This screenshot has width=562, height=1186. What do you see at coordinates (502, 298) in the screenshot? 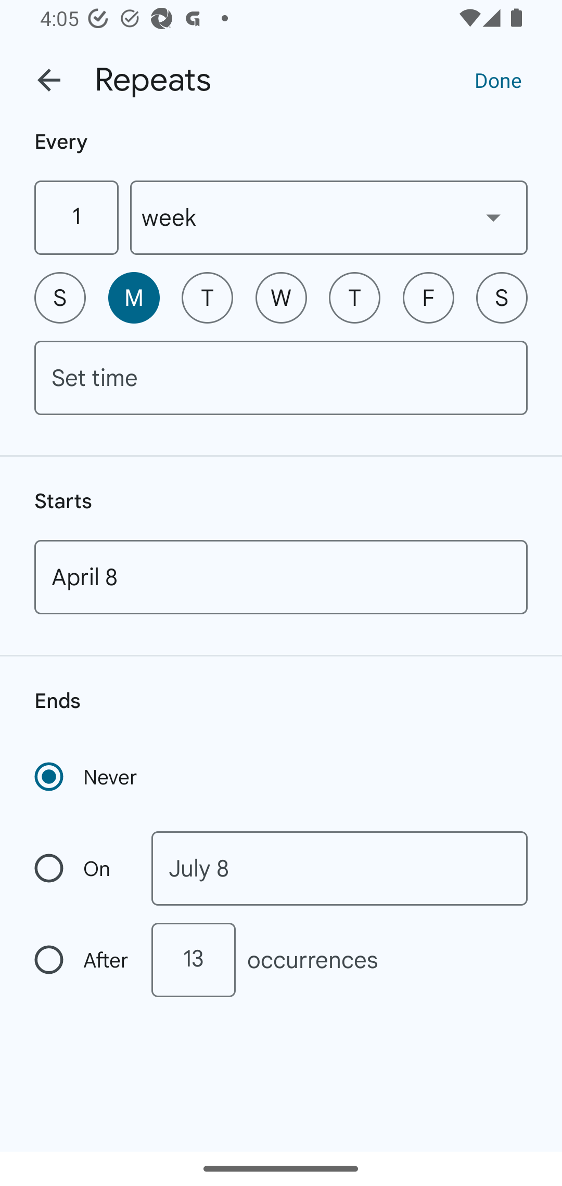
I see `S Saturday` at bounding box center [502, 298].